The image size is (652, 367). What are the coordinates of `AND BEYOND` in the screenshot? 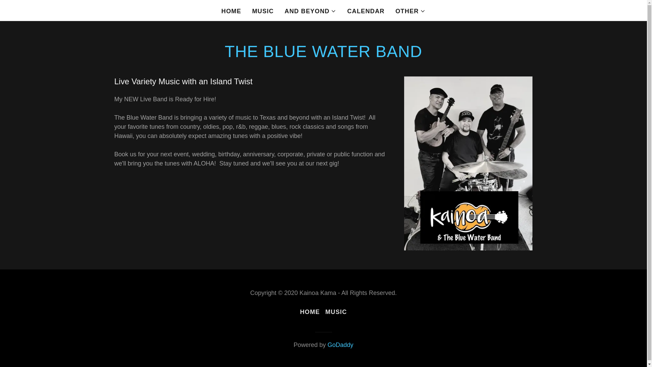 It's located at (310, 11).